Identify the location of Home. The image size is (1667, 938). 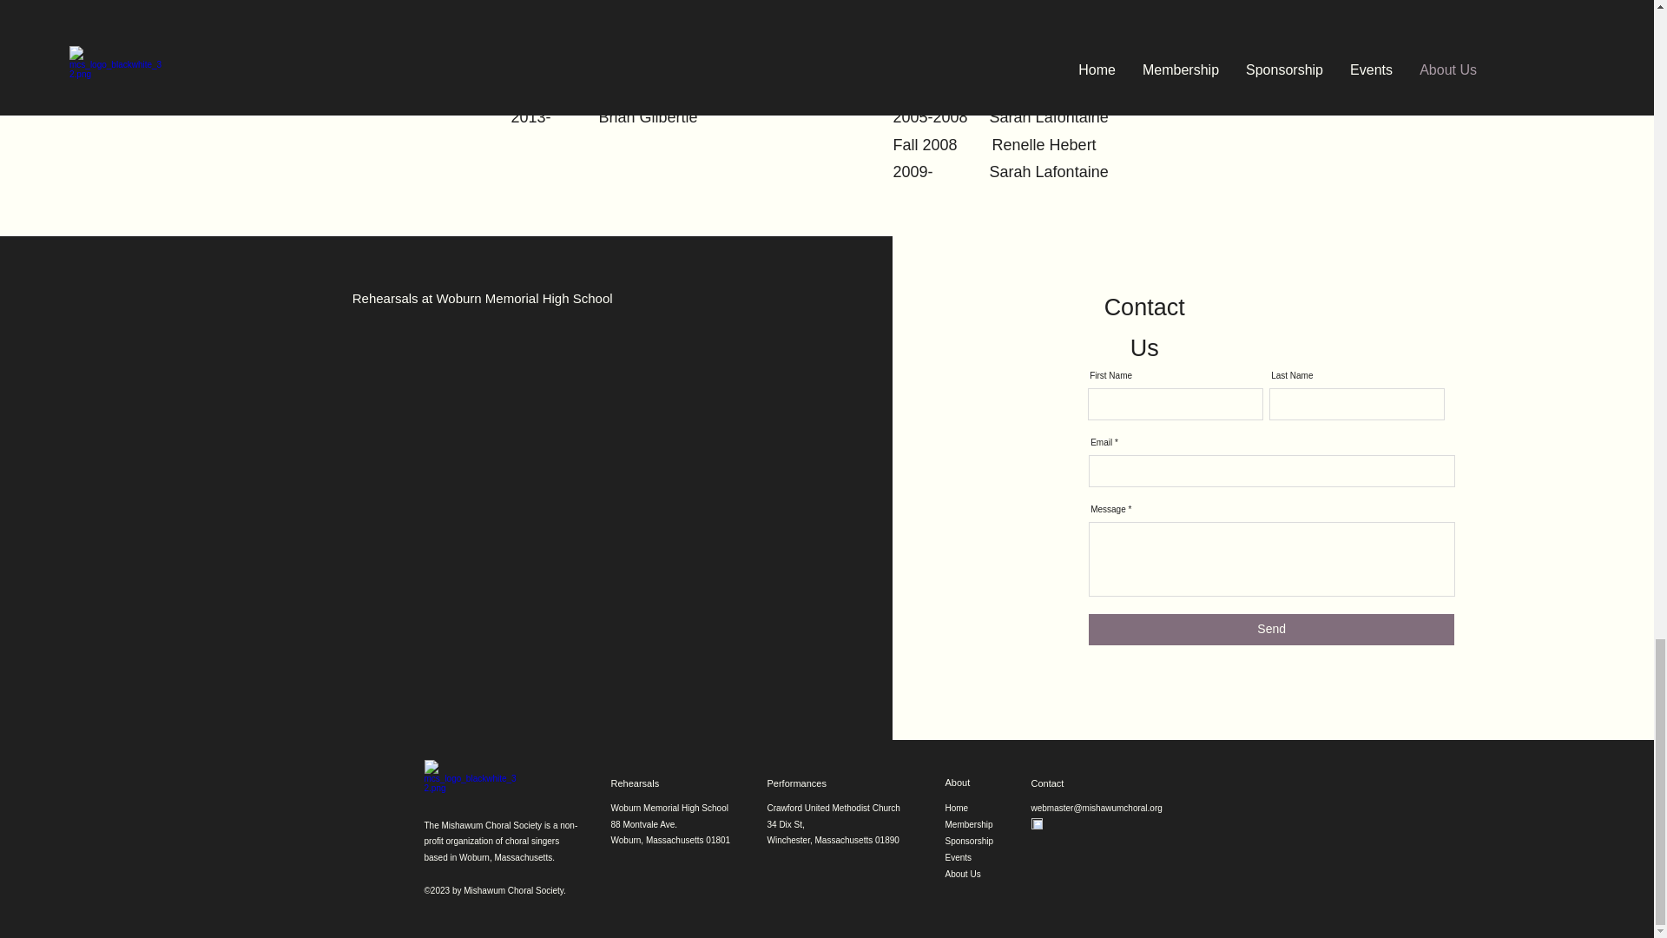
(957, 808).